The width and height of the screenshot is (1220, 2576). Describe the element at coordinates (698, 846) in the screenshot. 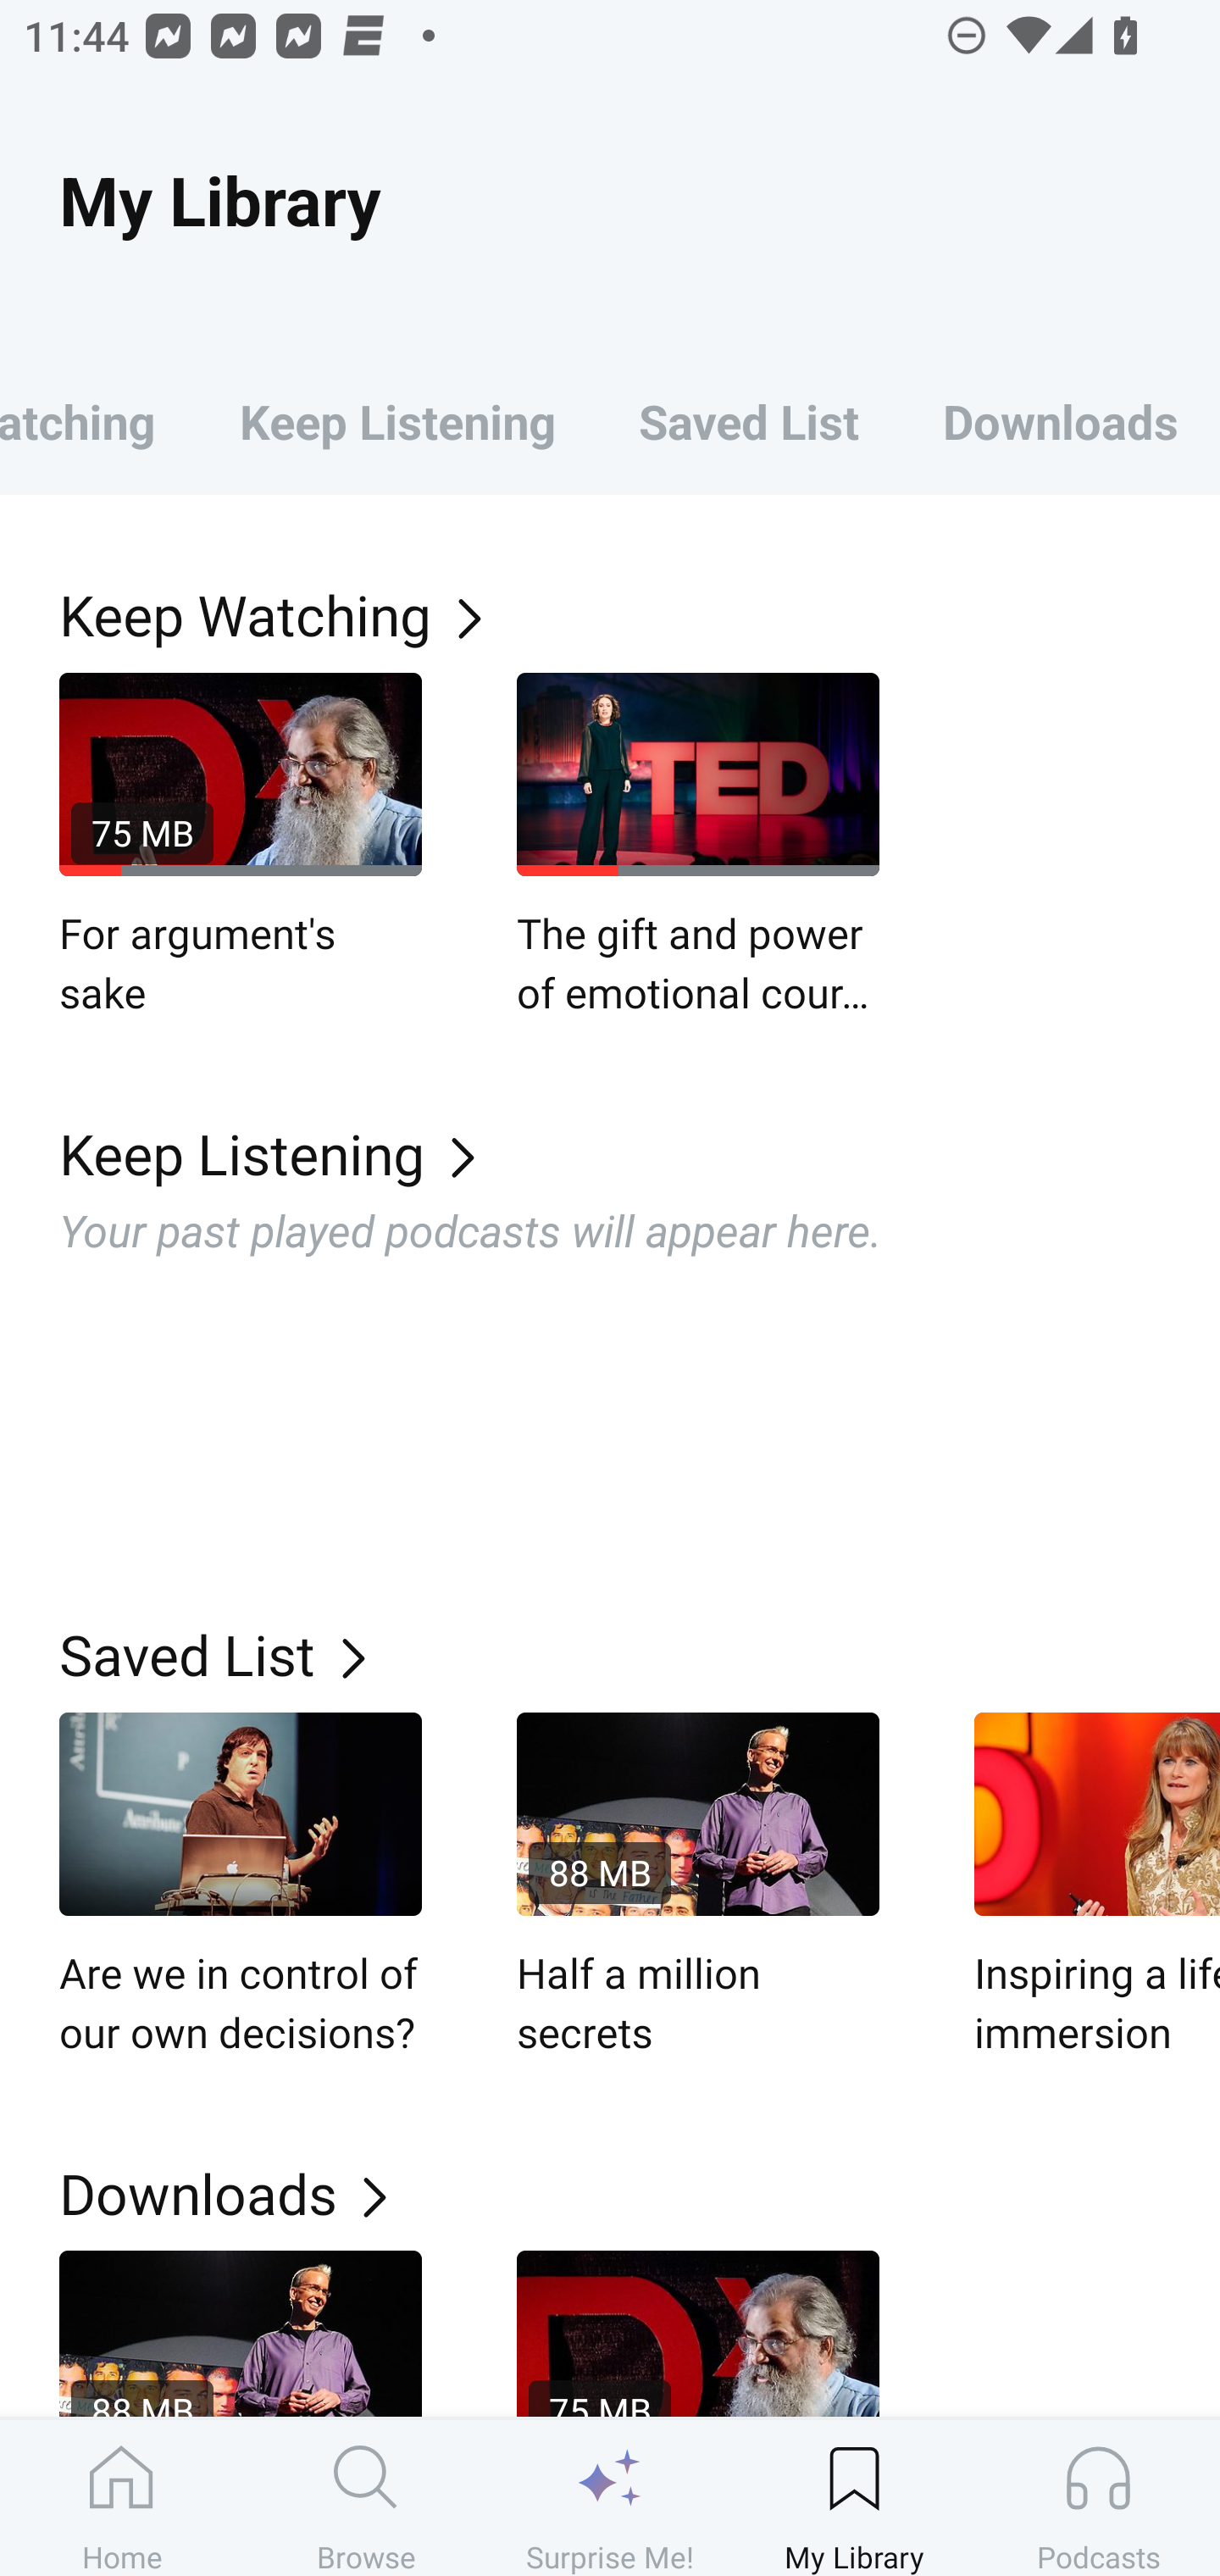

I see `The gift and power of emotional courage` at that location.